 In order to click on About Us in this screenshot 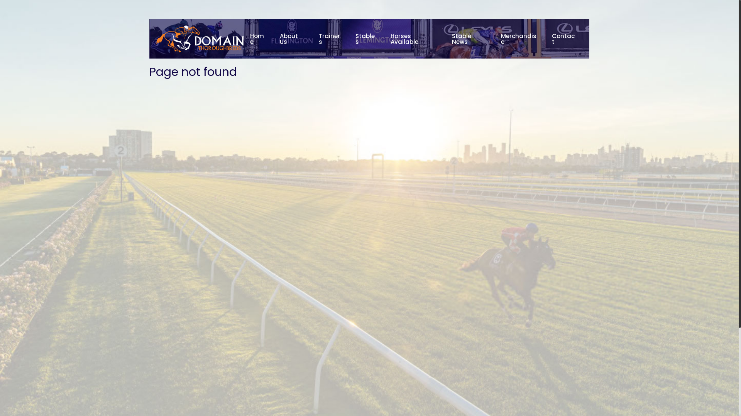, I will do `click(293, 39)`.